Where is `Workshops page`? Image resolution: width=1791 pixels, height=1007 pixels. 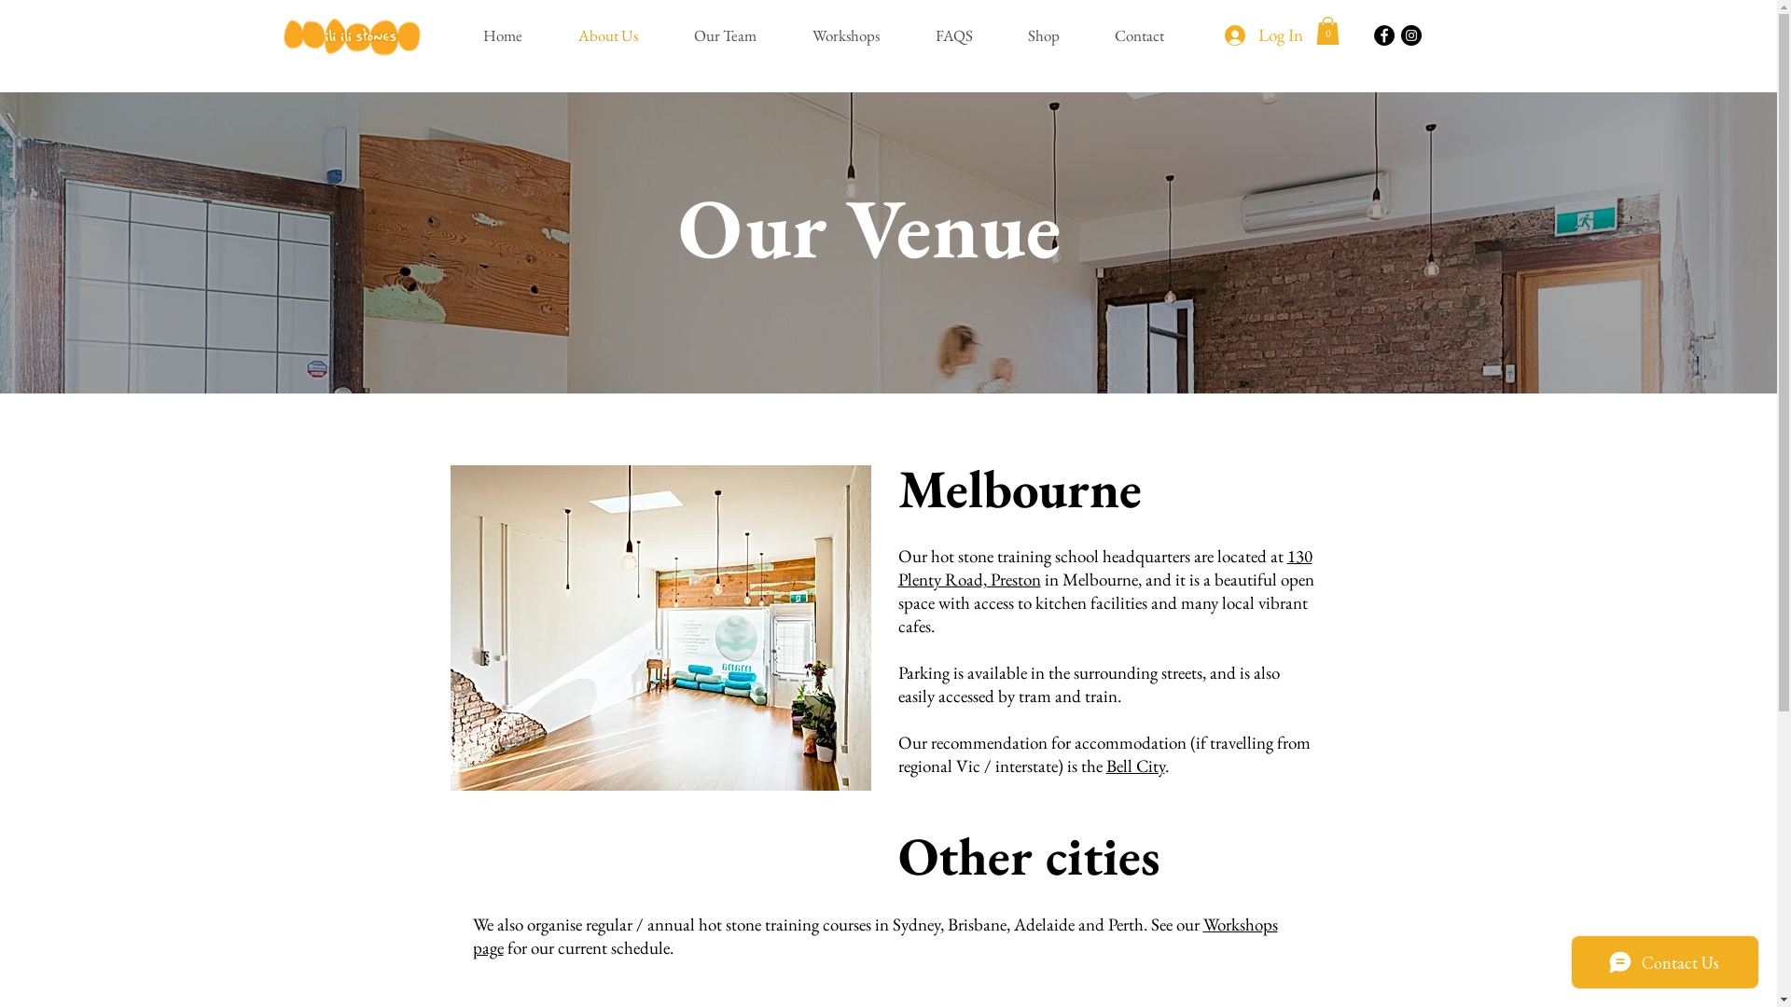 Workshops page is located at coordinates (875, 936).